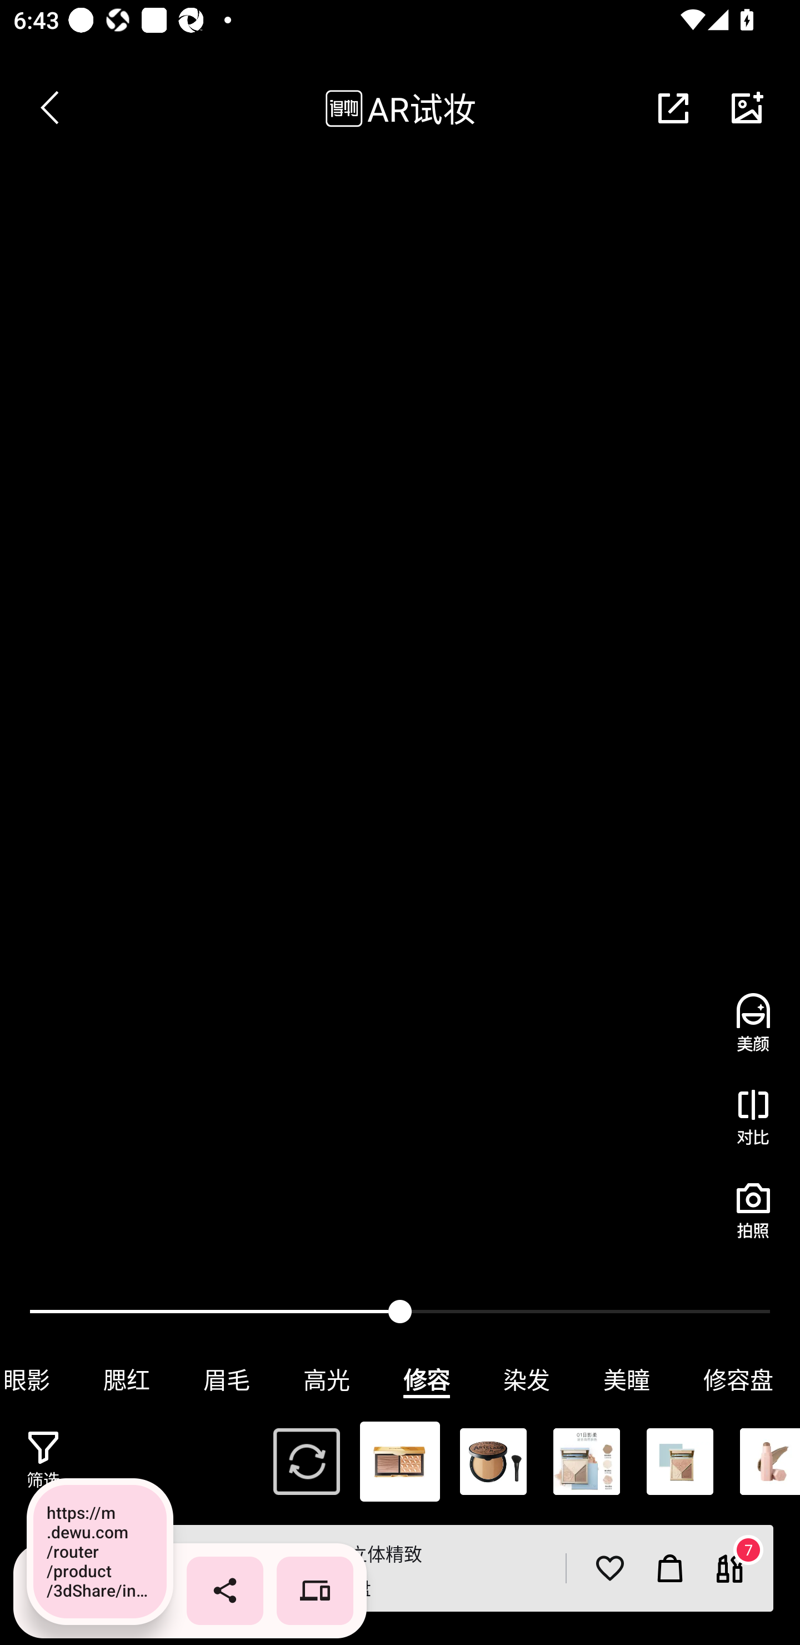 This screenshot has width=800, height=1645. Describe the element at coordinates (38, 1380) in the screenshot. I see `眼影` at that location.